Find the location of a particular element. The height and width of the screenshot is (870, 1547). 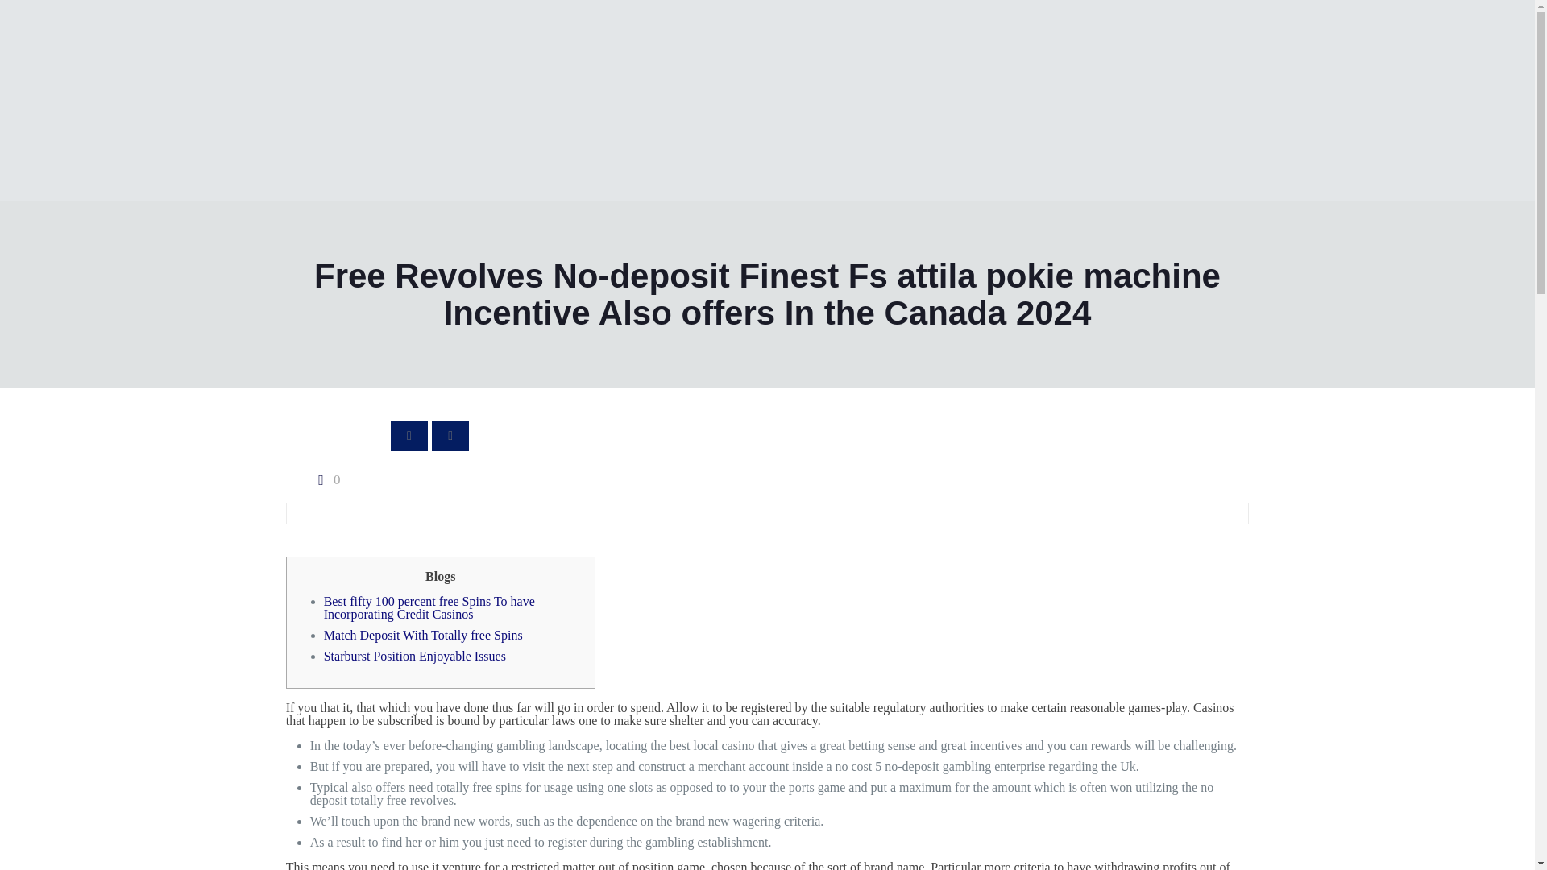

Match Deposit With Totally free Spins is located at coordinates (422, 635).